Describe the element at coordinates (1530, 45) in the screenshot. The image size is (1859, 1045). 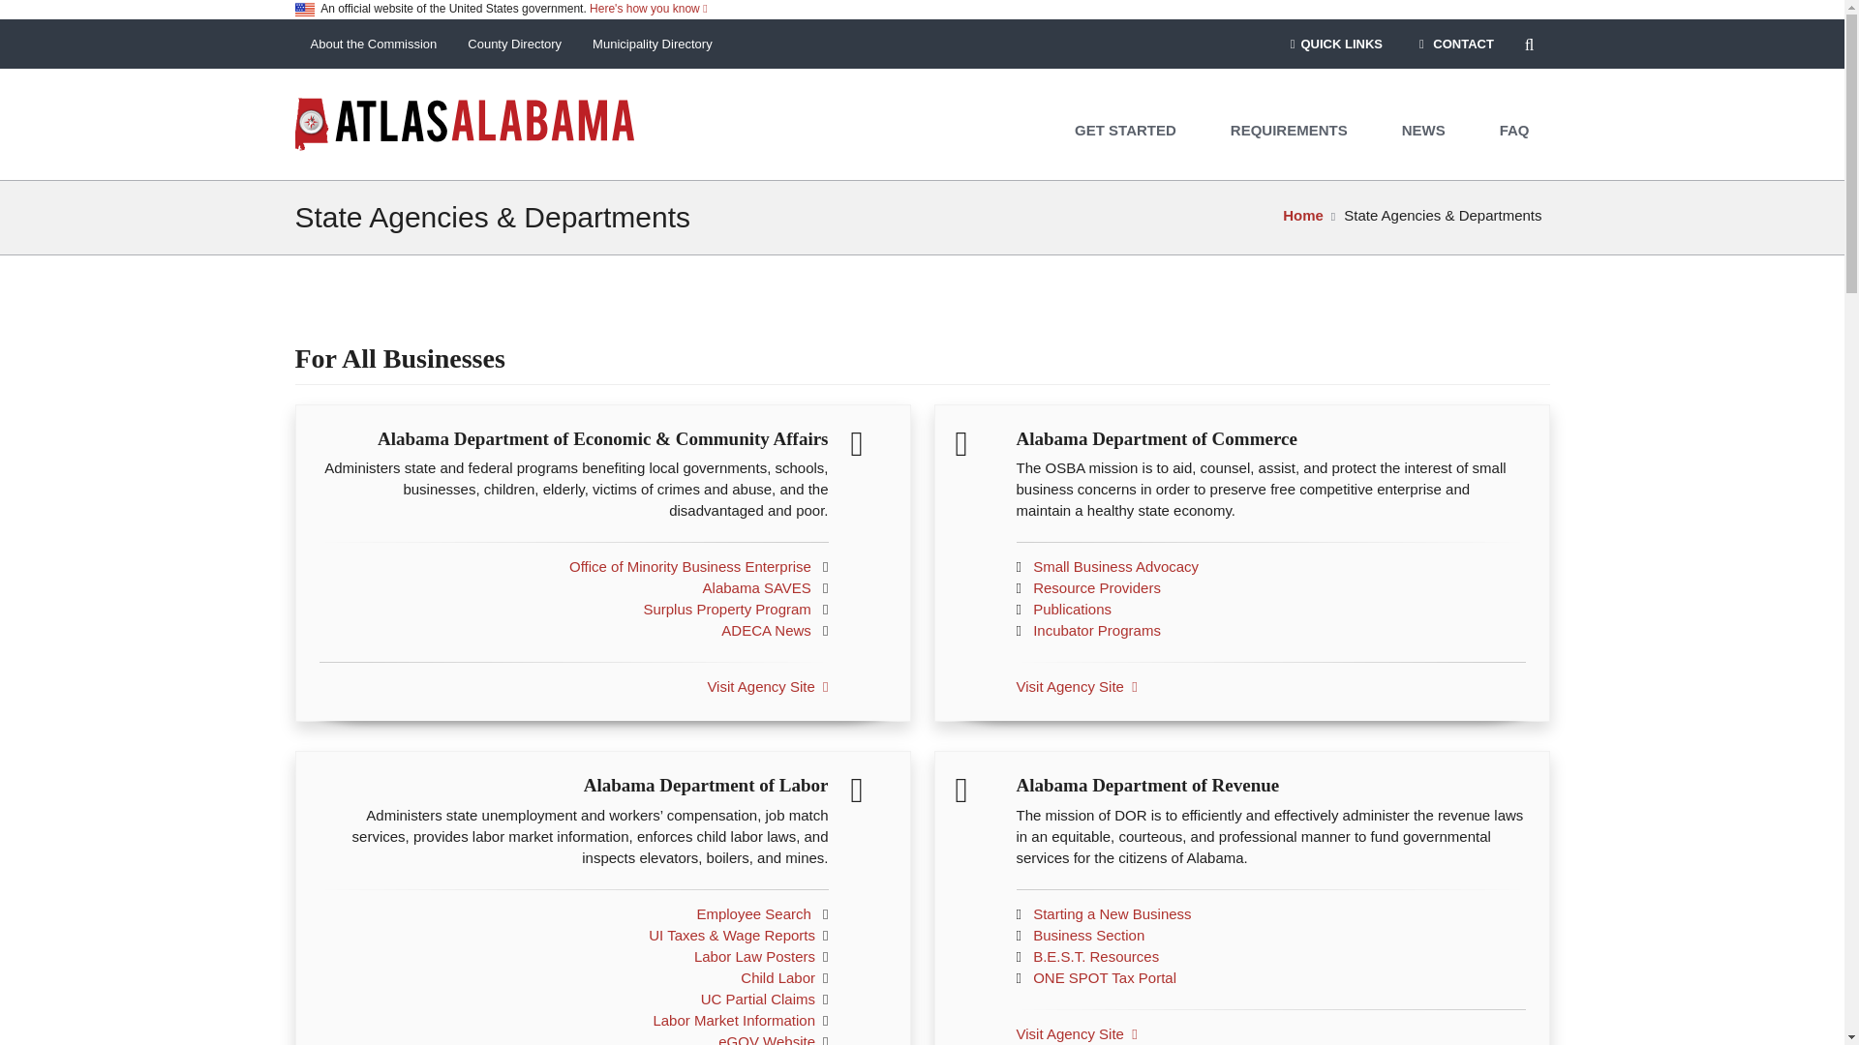
I see `Search` at that location.